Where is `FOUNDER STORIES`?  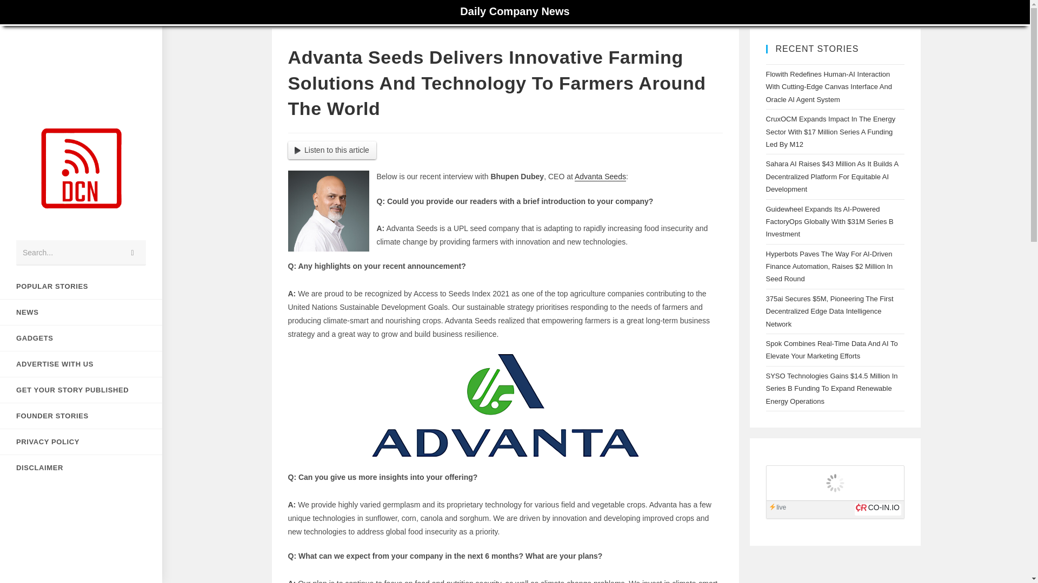 FOUNDER STORIES is located at coordinates (81, 416).